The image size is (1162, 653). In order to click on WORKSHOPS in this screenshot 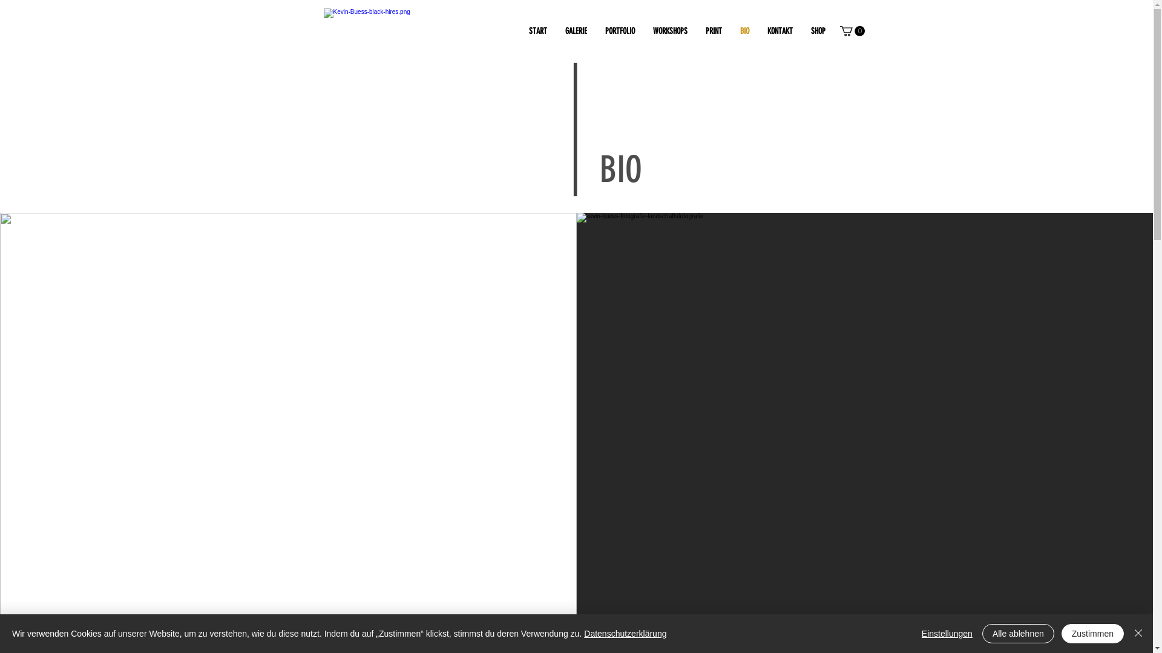, I will do `click(671, 31)`.